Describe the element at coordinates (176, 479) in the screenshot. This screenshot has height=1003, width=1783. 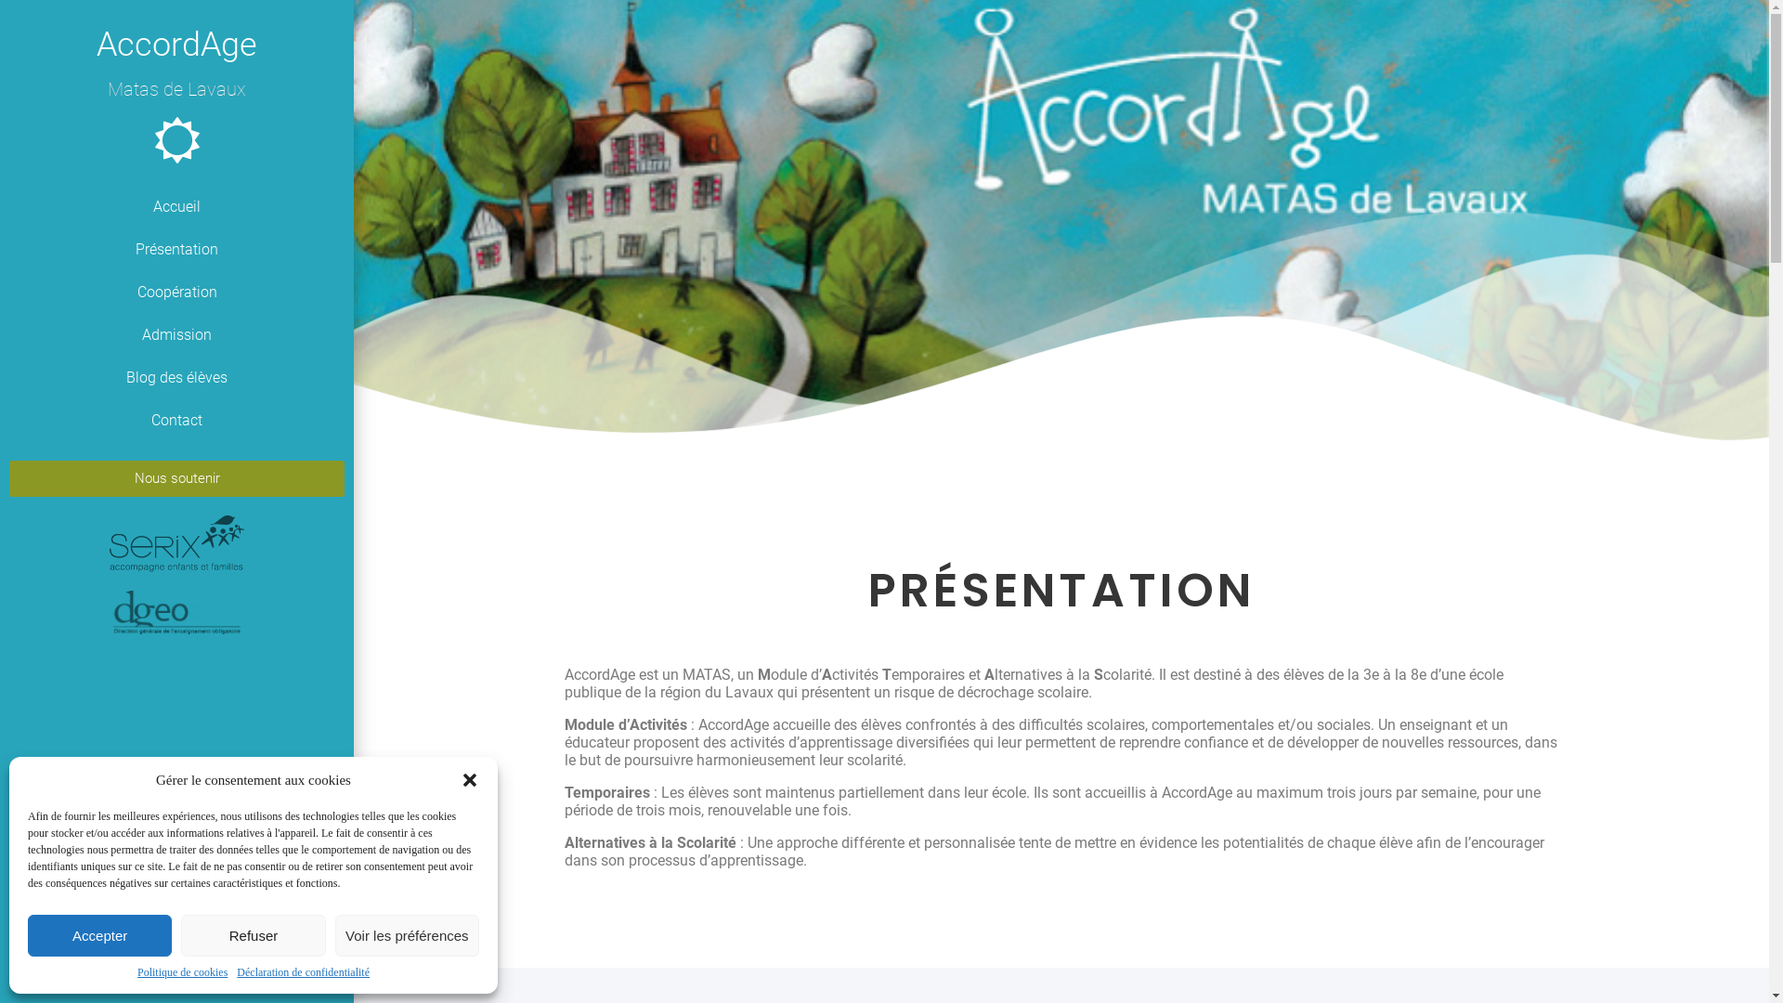
I see `Nous soutenir` at that location.